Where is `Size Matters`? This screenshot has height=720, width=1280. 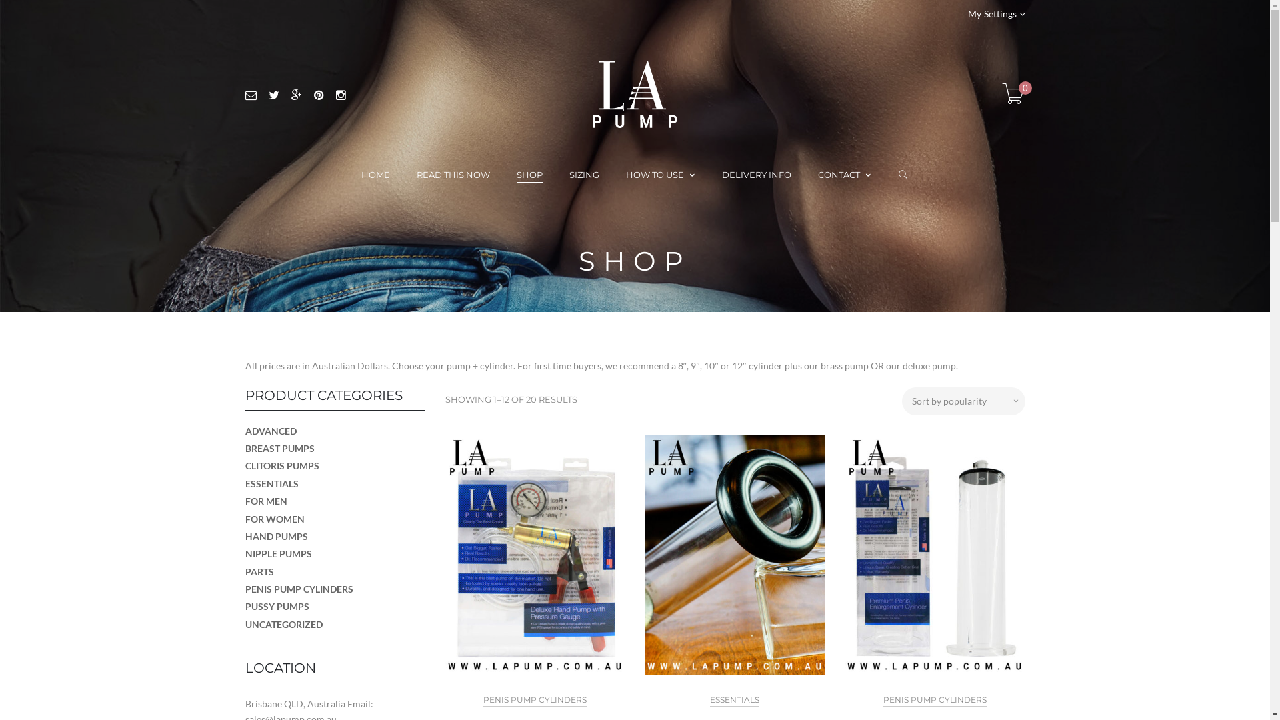
Size Matters is located at coordinates (671, 520).